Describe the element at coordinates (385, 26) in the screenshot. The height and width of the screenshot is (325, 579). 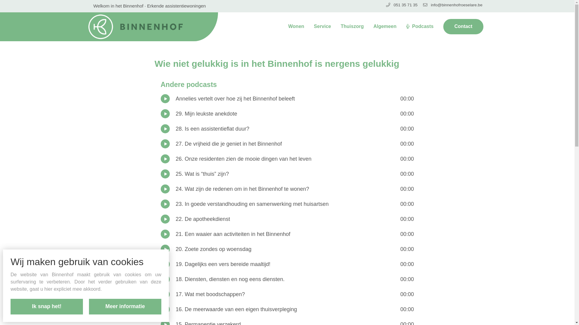
I see `Algemeen` at that location.